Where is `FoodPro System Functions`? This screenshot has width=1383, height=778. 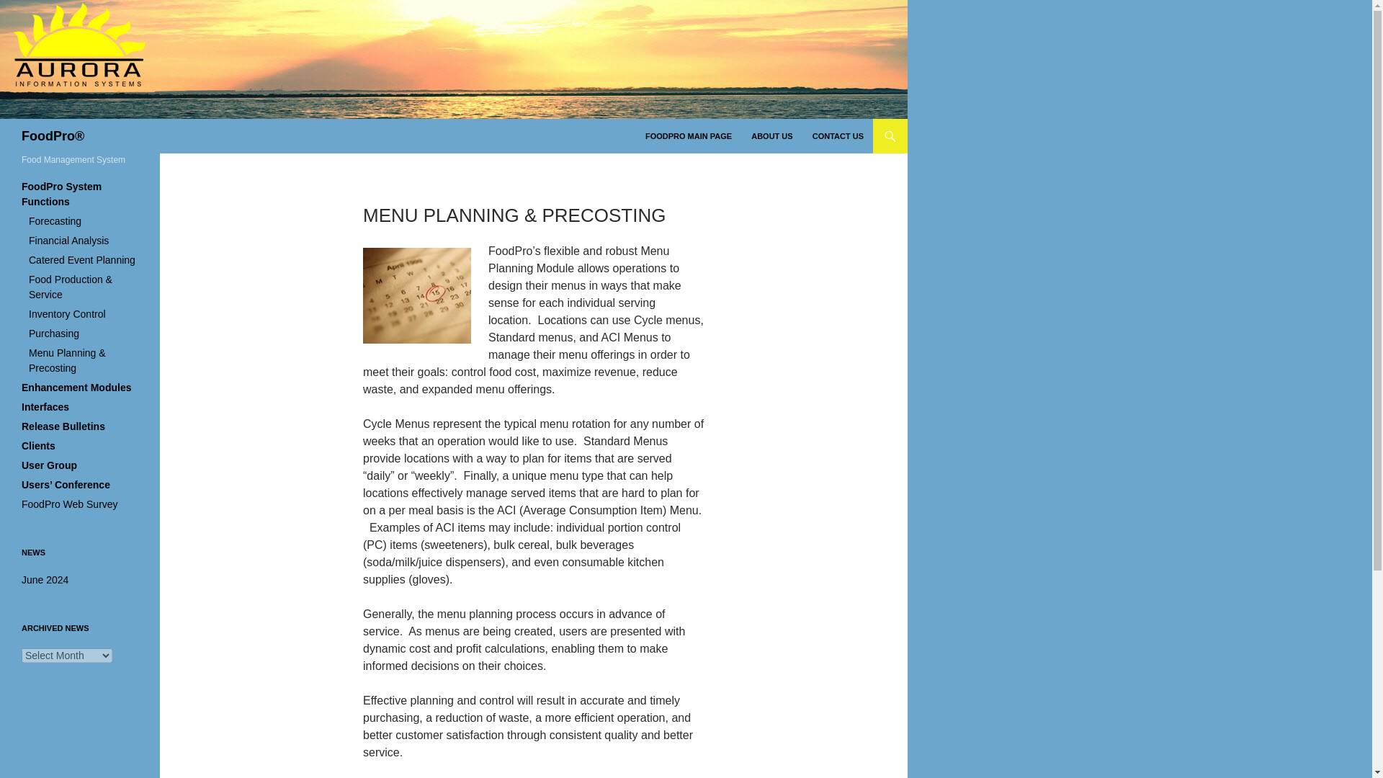 FoodPro System Functions is located at coordinates (61, 194).